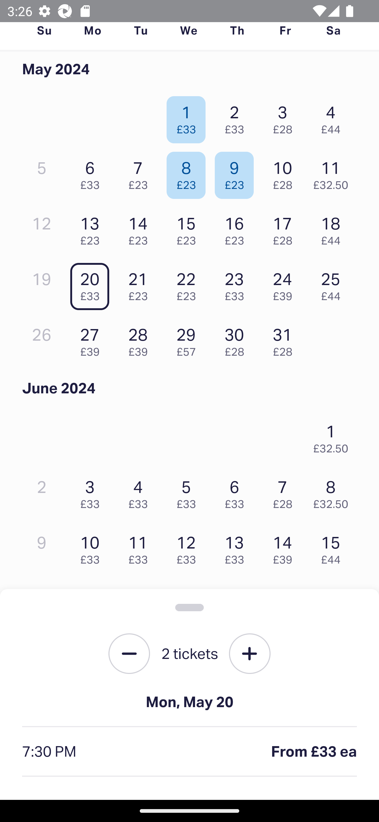 The height and width of the screenshot is (822, 379). Describe the element at coordinates (285, 228) in the screenshot. I see `17 £28` at that location.